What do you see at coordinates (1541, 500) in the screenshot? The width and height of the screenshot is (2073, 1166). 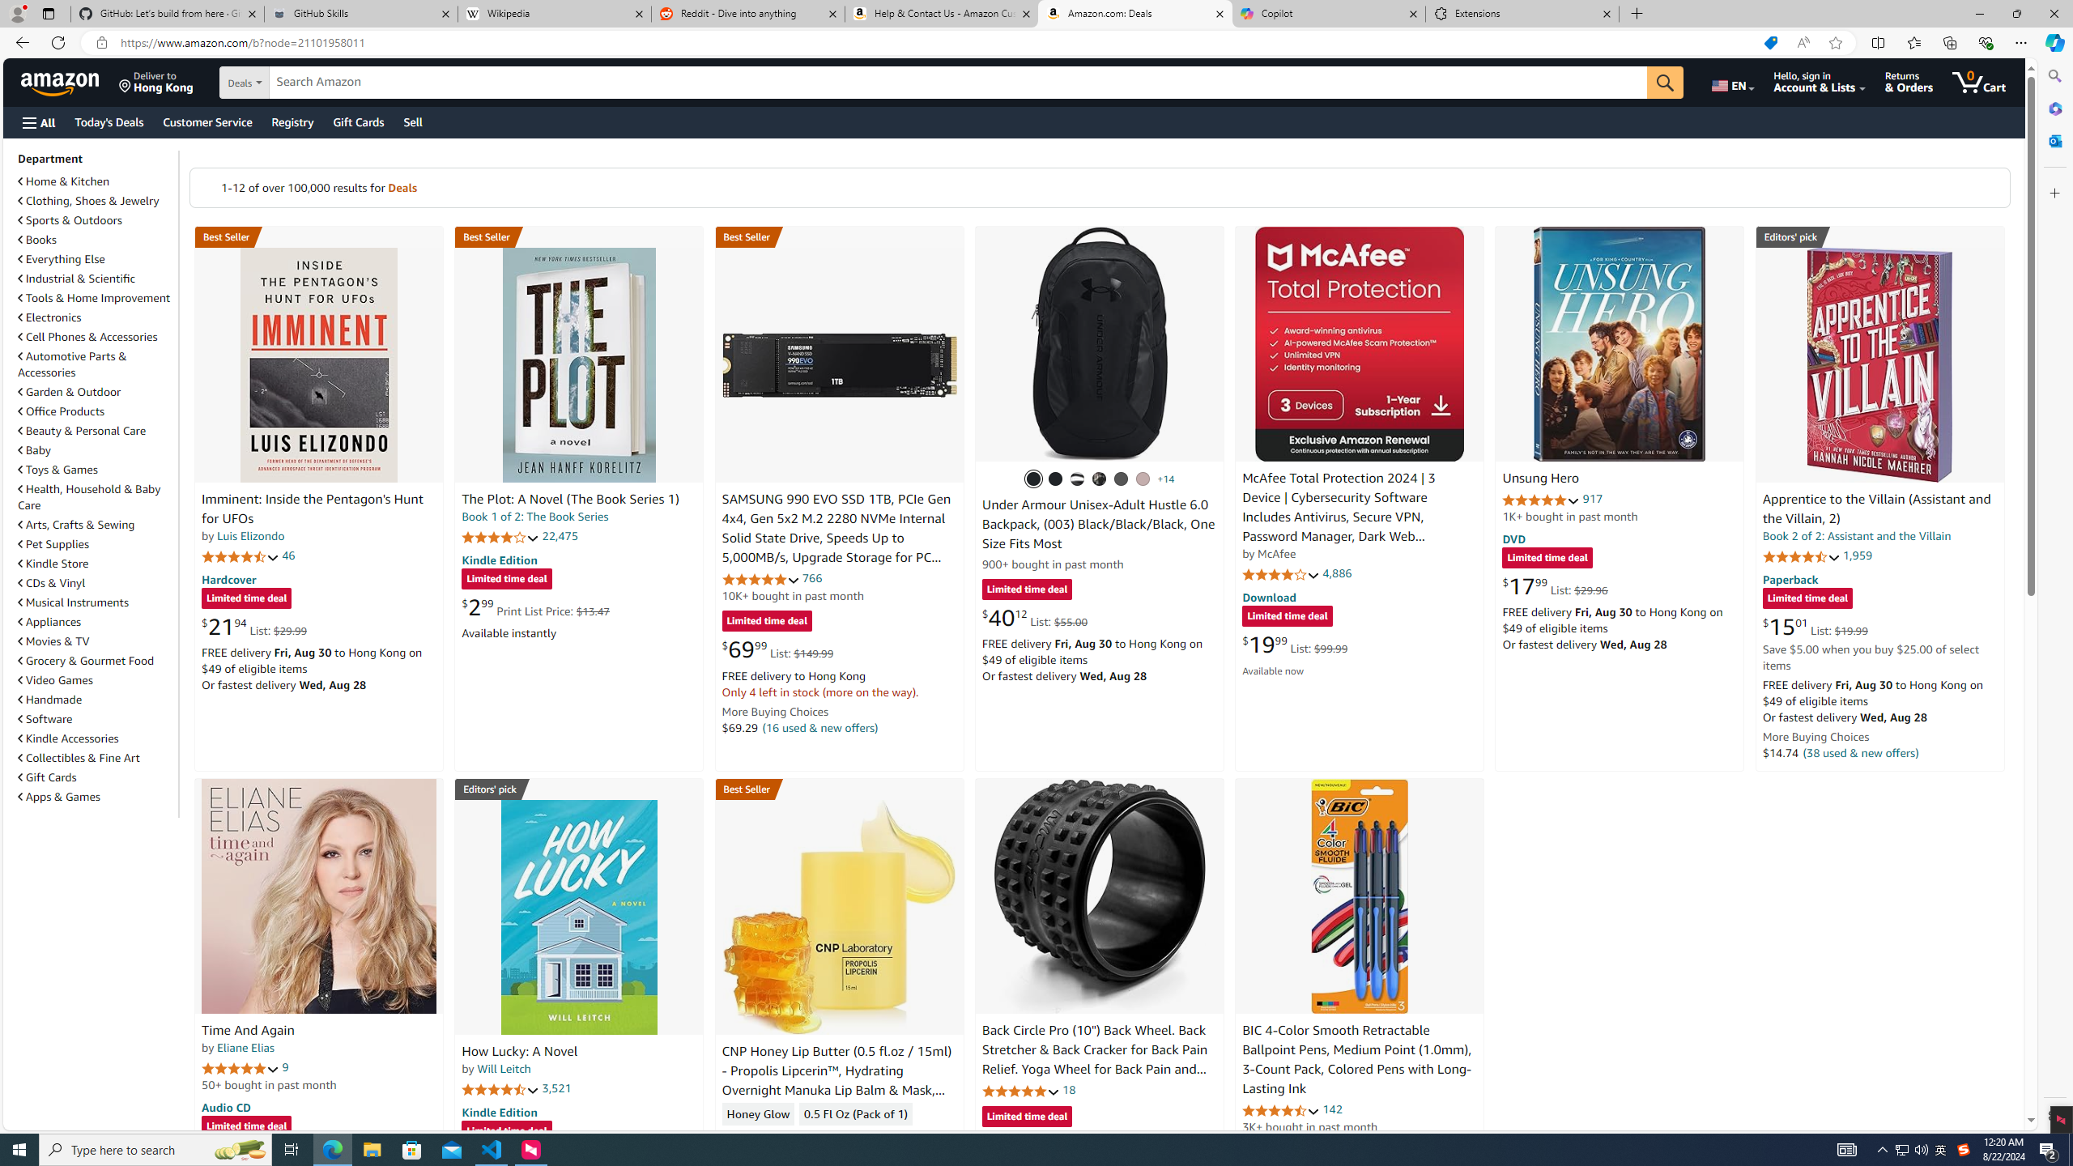 I see `4.9 out of 5 stars` at bounding box center [1541, 500].